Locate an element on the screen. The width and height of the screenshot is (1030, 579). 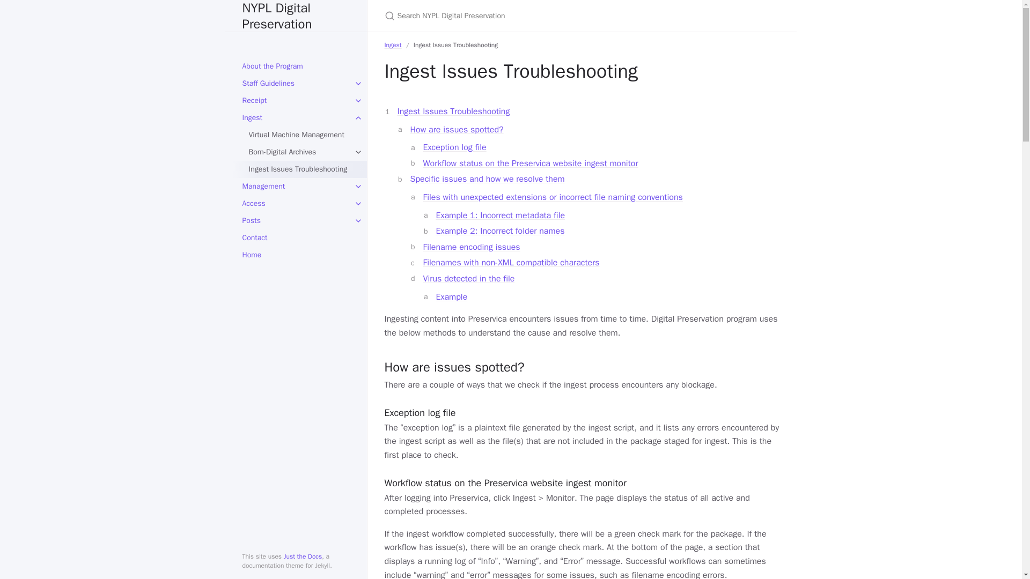
Workflow status on the Preservica website ingest monitor is located at coordinates (530, 163).